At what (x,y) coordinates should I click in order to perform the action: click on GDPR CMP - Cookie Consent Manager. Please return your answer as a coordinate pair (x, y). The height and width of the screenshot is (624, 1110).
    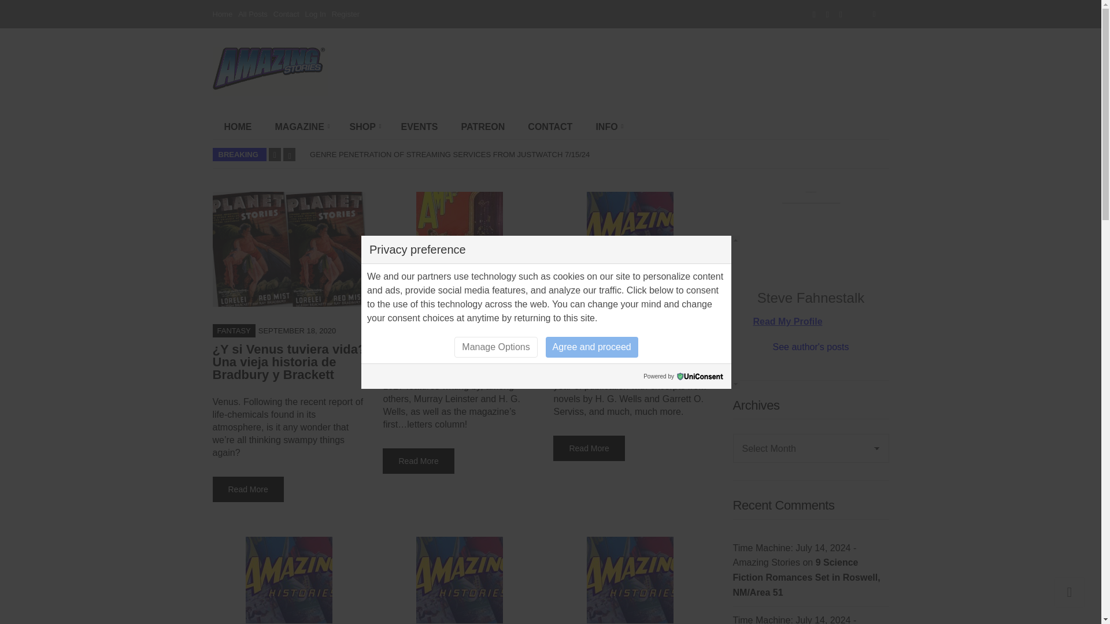
    Looking at the image, I should click on (700, 376).